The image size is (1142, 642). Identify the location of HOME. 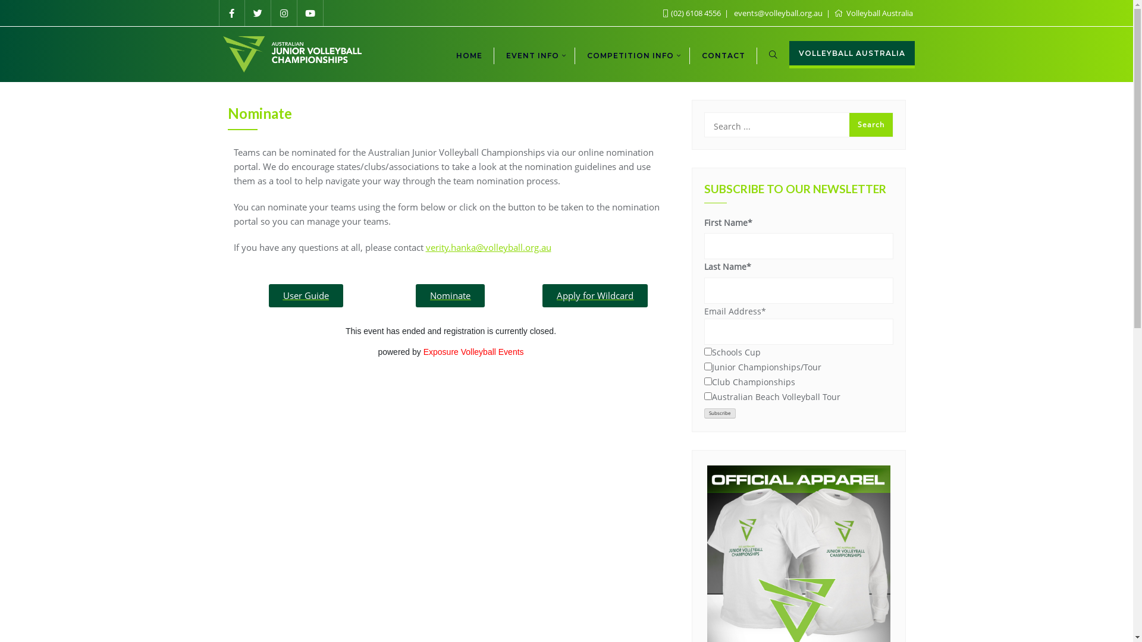
(469, 55).